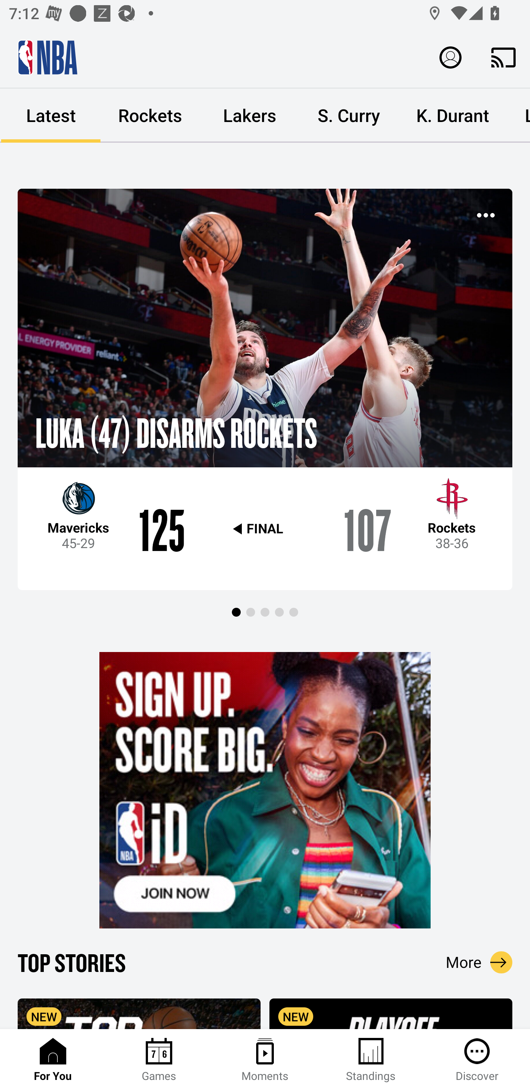 This screenshot has width=530, height=1091. Describe the element at coordinates (150, 116) in the screenshot. I see `Rockets` at that location.